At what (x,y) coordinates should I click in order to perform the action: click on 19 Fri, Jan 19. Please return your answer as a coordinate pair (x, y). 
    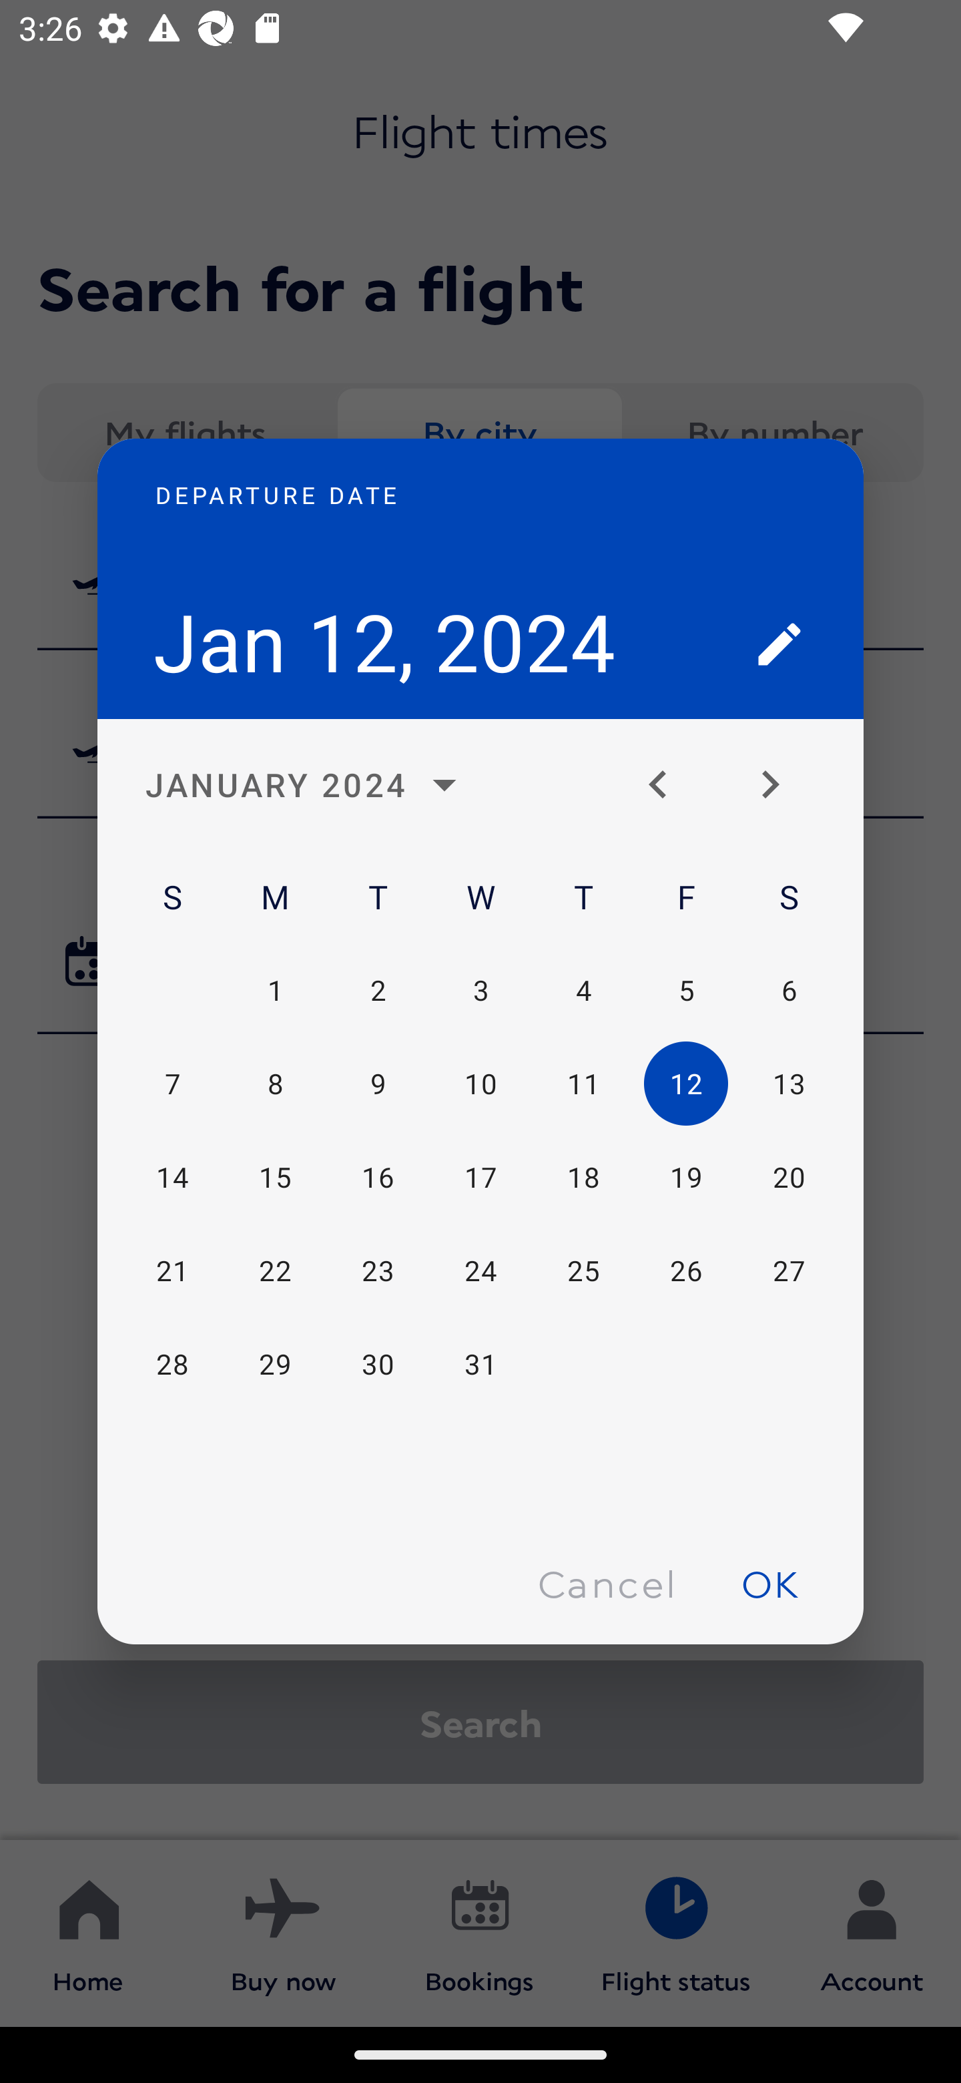
    Looking at the image, I should click on (685, 1178).